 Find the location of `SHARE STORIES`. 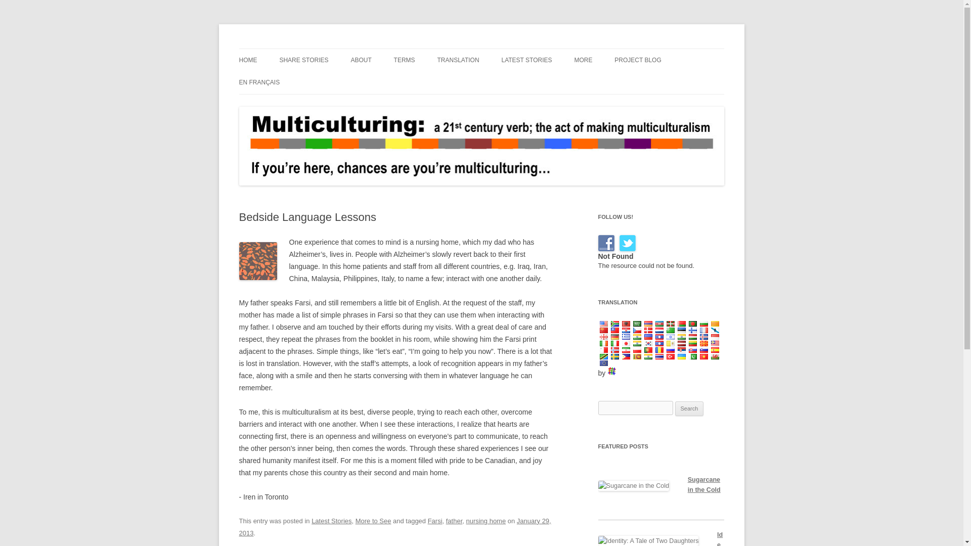

SHARE STORIES is located at coordinates (303, 60).